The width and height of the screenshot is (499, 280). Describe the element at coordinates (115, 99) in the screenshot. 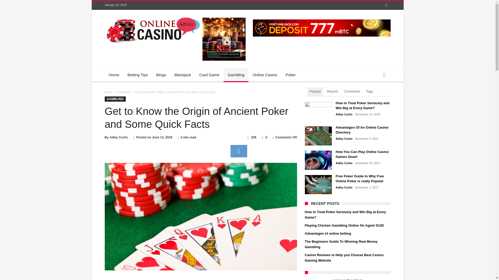

I see `GAMBLING` at that location.